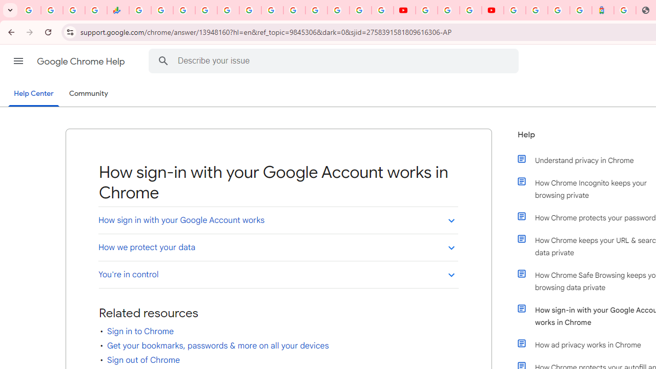  What do you see at coordinates (335, 60) in the screenshot?
I see `Describe your issue` at bounding box center [335, 60].